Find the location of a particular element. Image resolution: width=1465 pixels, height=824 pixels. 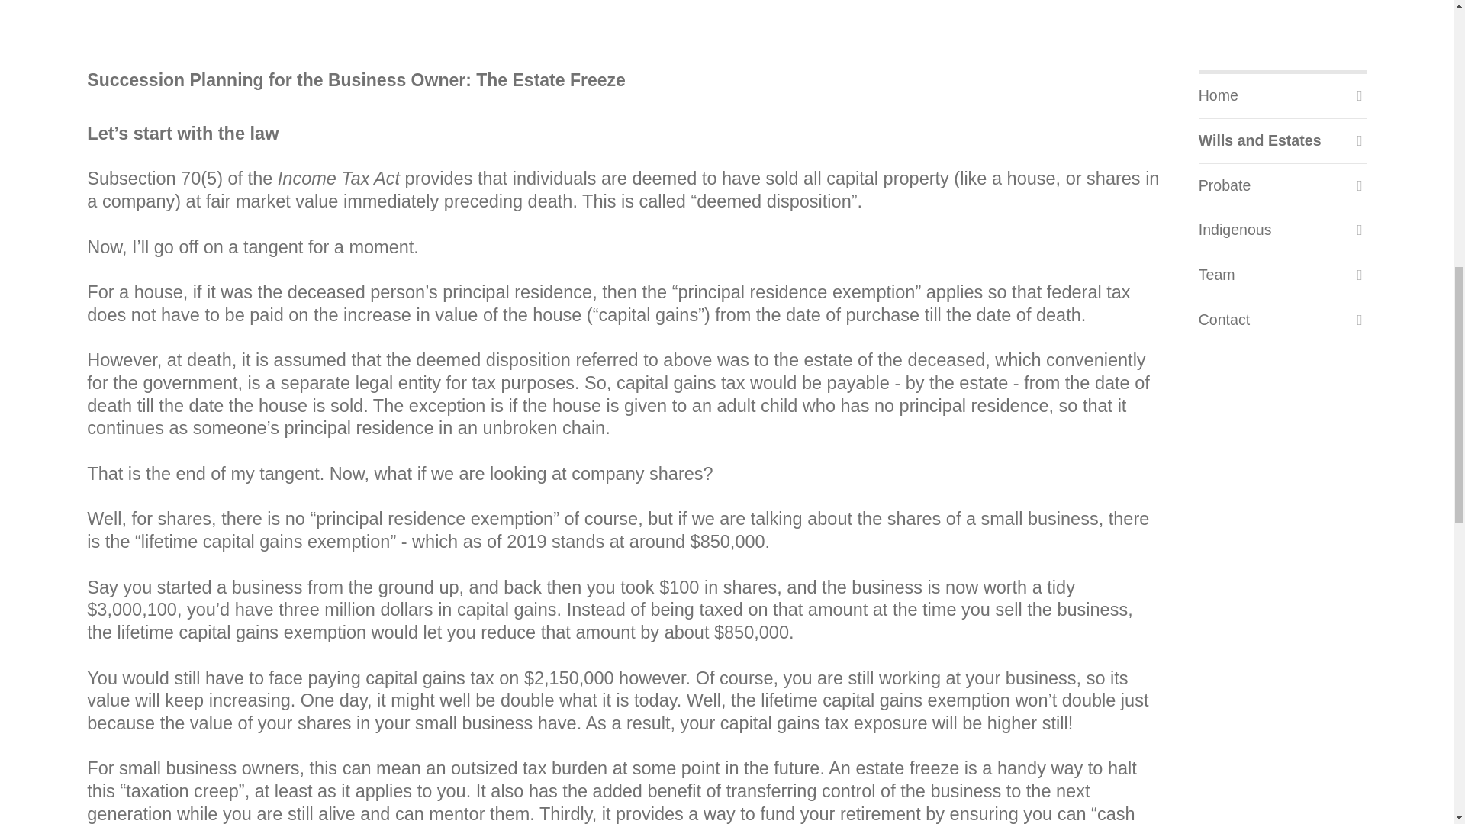

Team is located at coordinates (1282, 275).